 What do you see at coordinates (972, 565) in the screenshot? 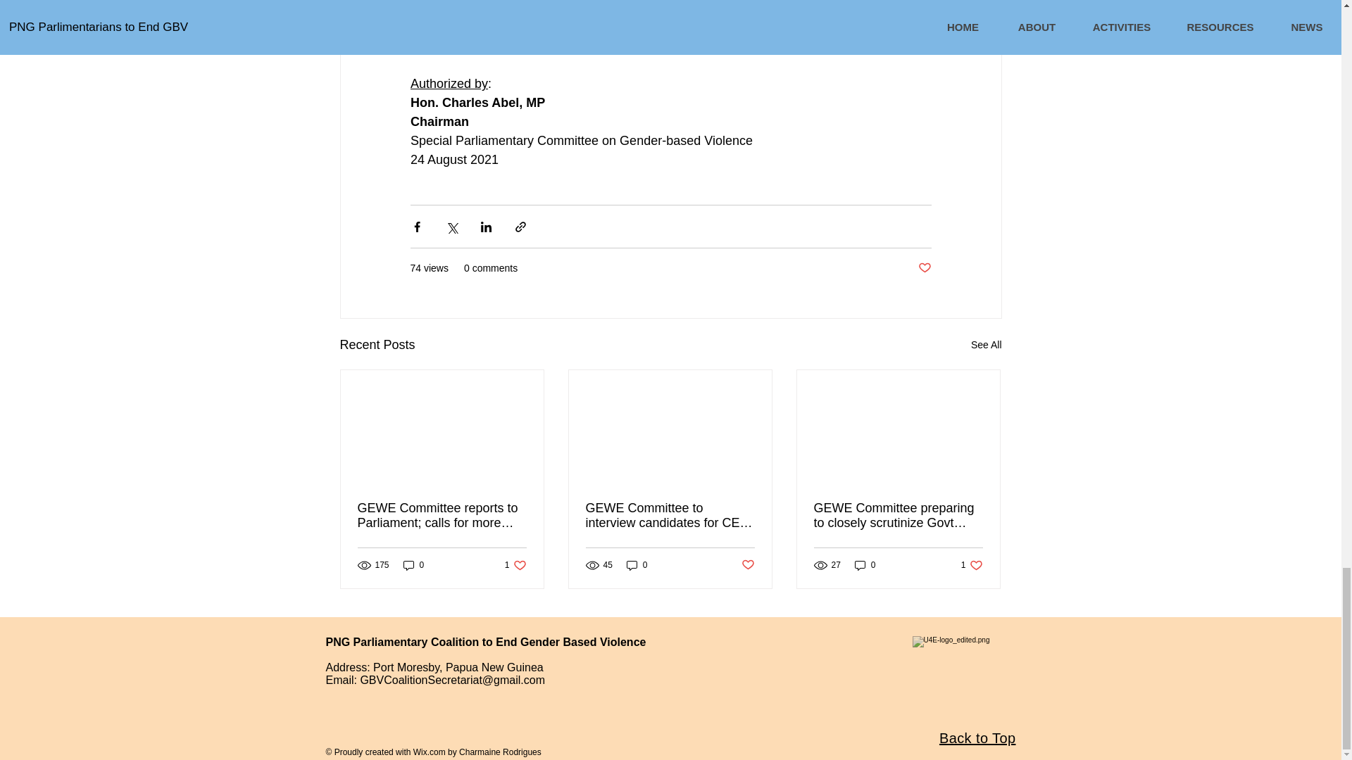
I see `See All` at bounding box center [972, 565].